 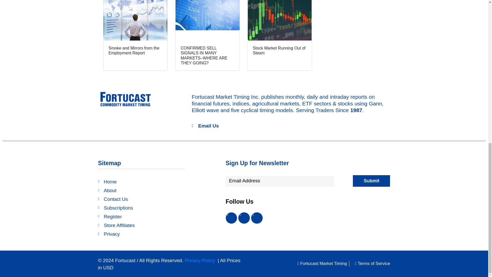 I want to click on Stock Market Running Out of Steam, so click(x=280, y=35).